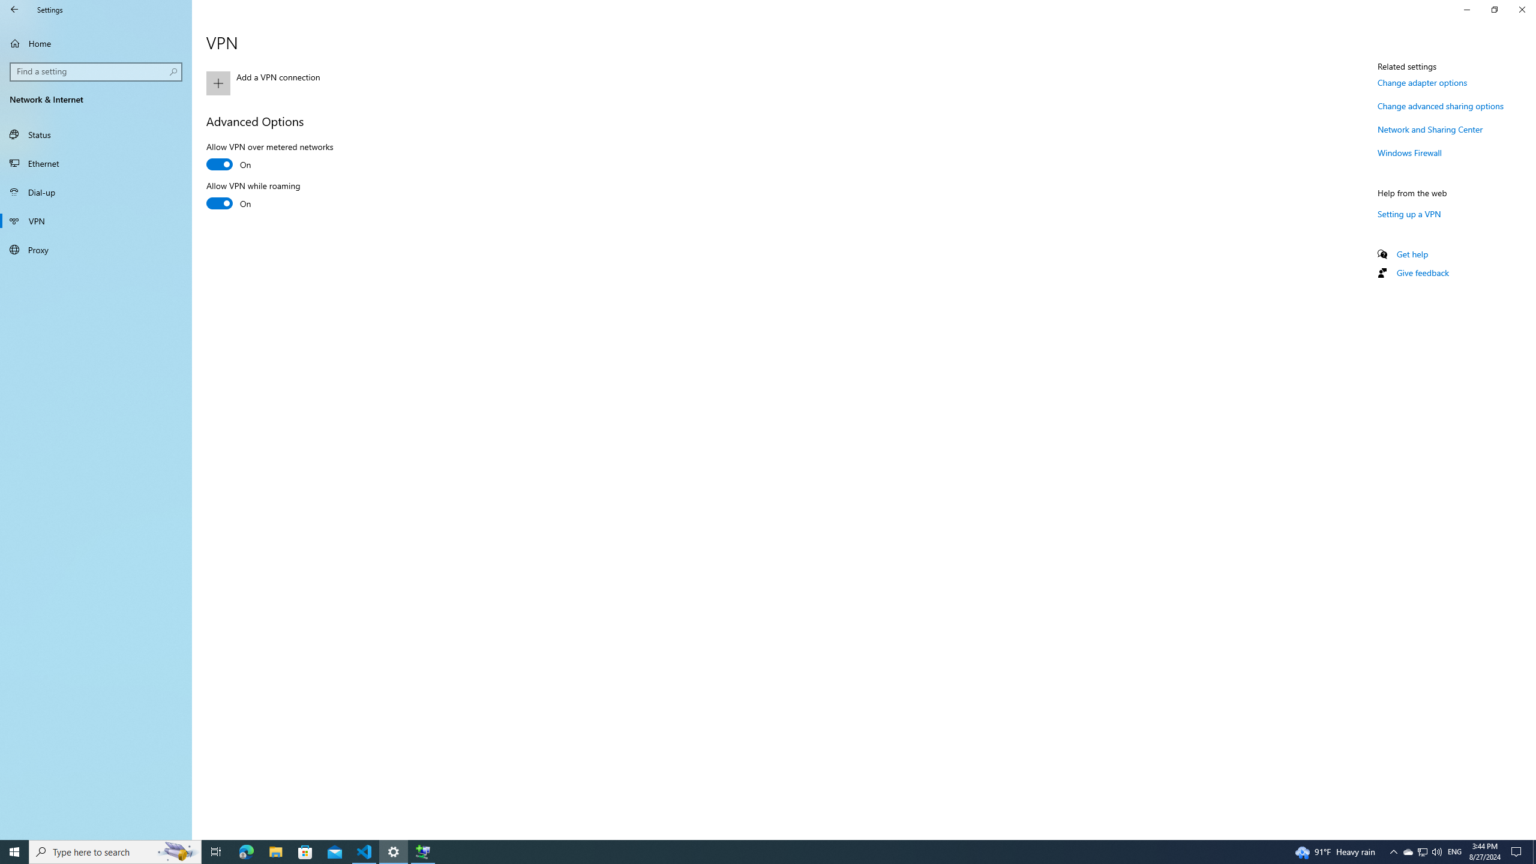 The height and width of the screenshot is (864, 1536). Describe the element at coordinates (1422, 82) in the screenshot. I see `Change adapter options` at that location.